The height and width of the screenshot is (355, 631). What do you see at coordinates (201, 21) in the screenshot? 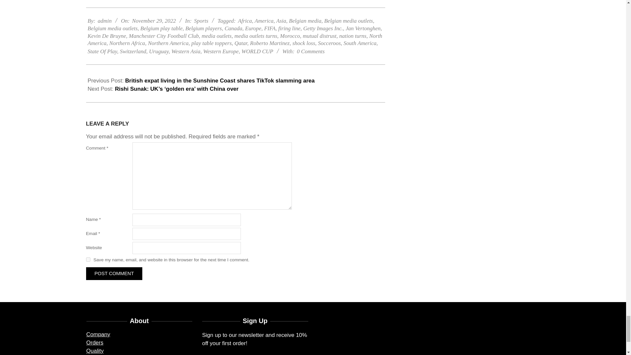
I see `Sports` at bounding box center [201, 21].